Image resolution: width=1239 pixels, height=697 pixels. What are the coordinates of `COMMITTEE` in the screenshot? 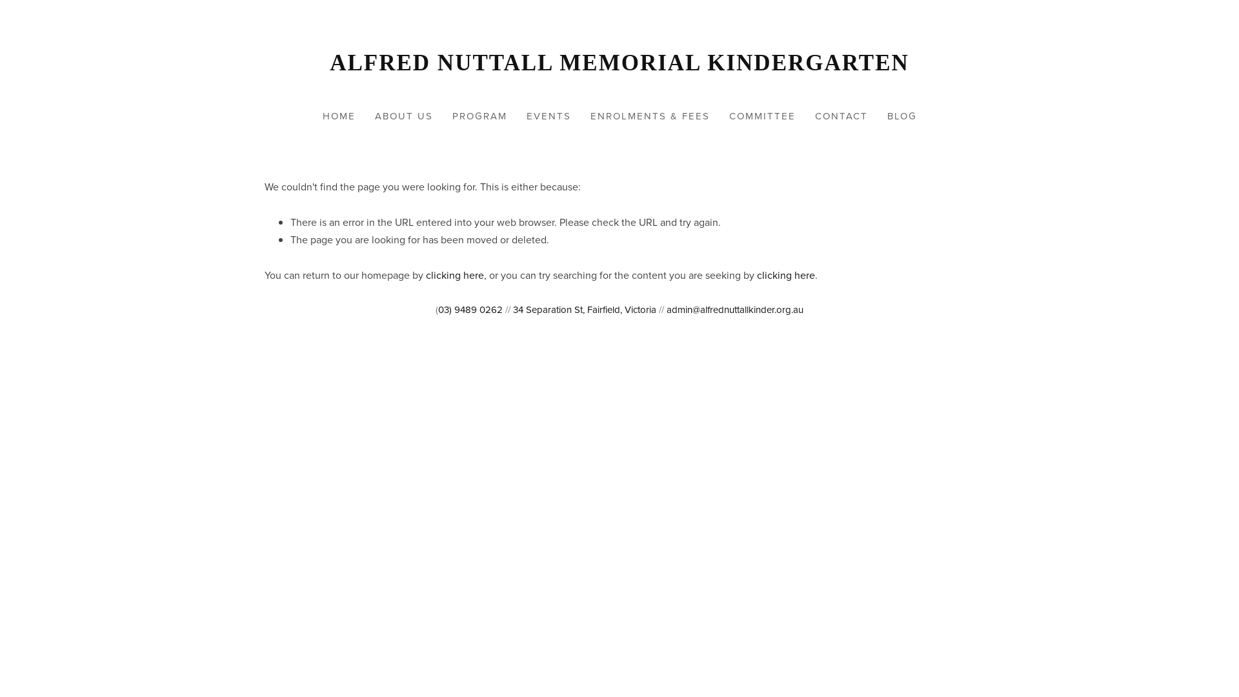 It's located at (763, 116).